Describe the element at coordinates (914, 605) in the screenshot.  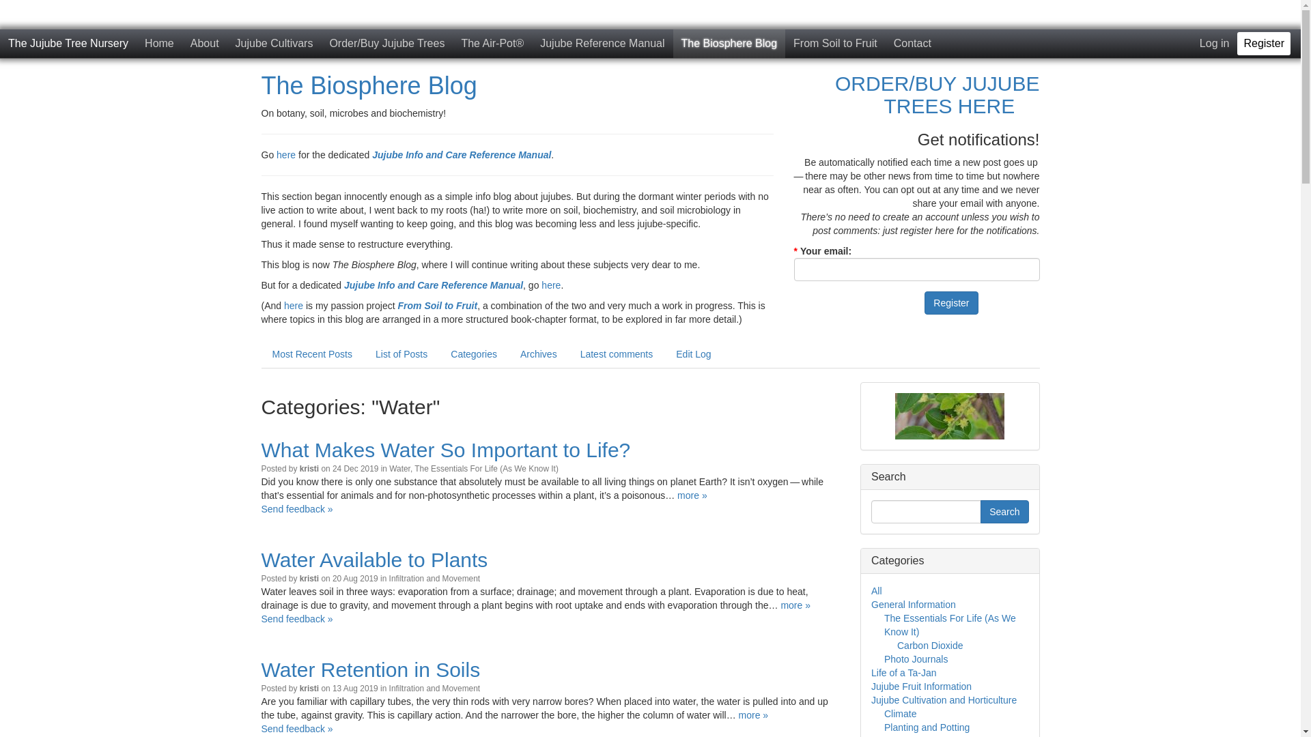
I see `General Information` at that location.